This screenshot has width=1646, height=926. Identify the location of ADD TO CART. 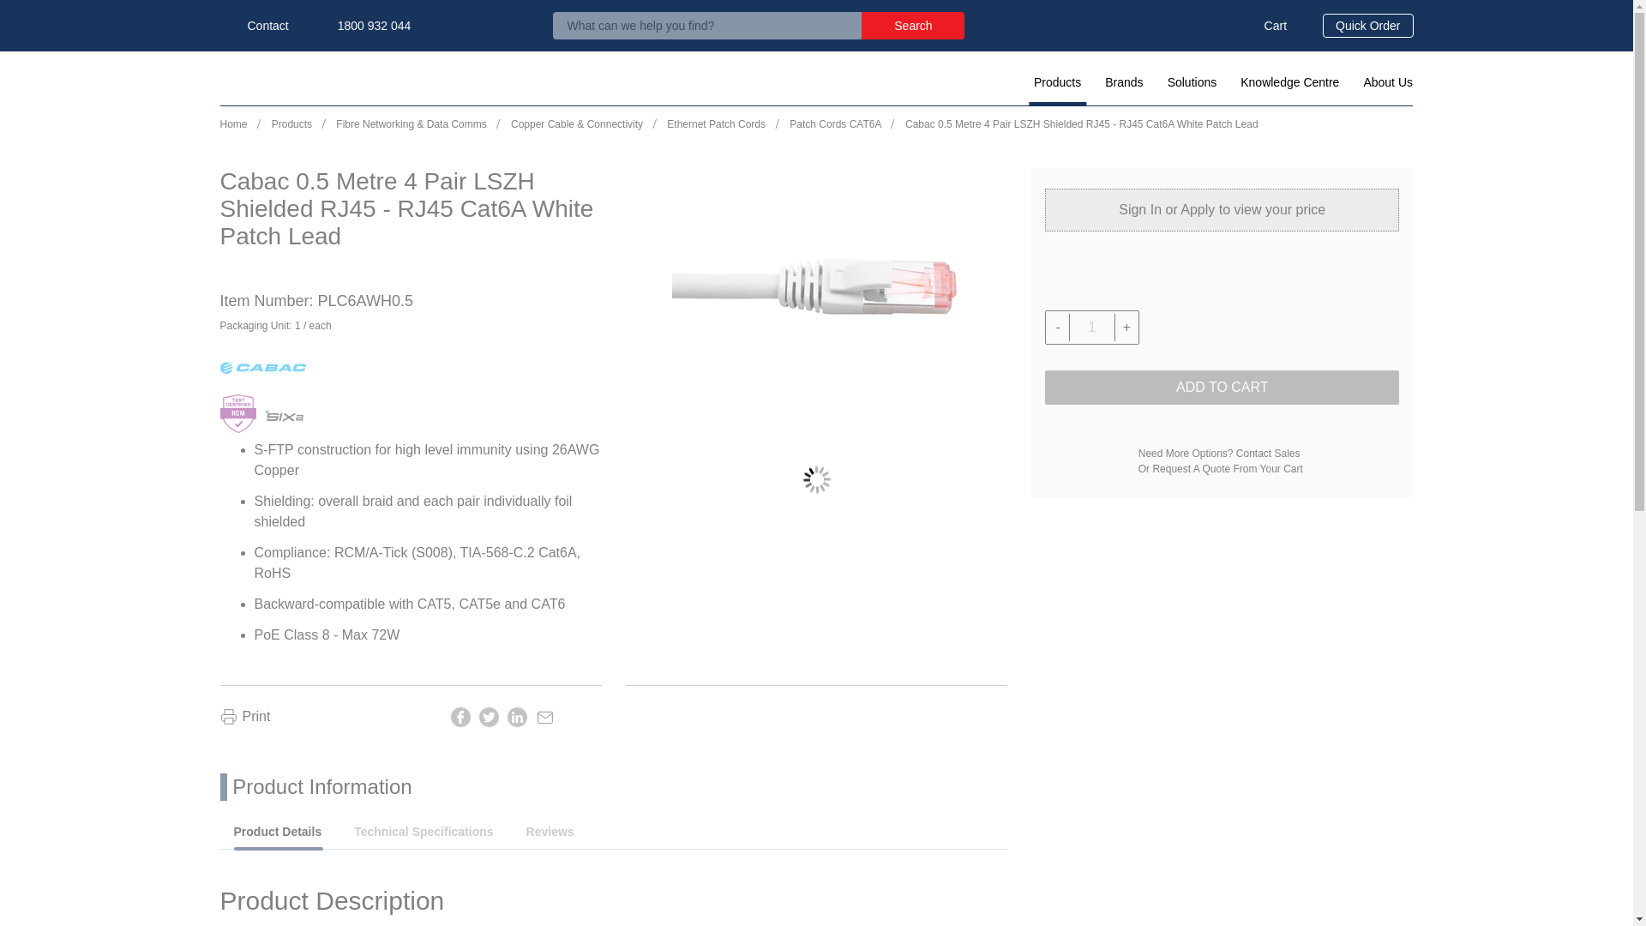
(1222, 388).